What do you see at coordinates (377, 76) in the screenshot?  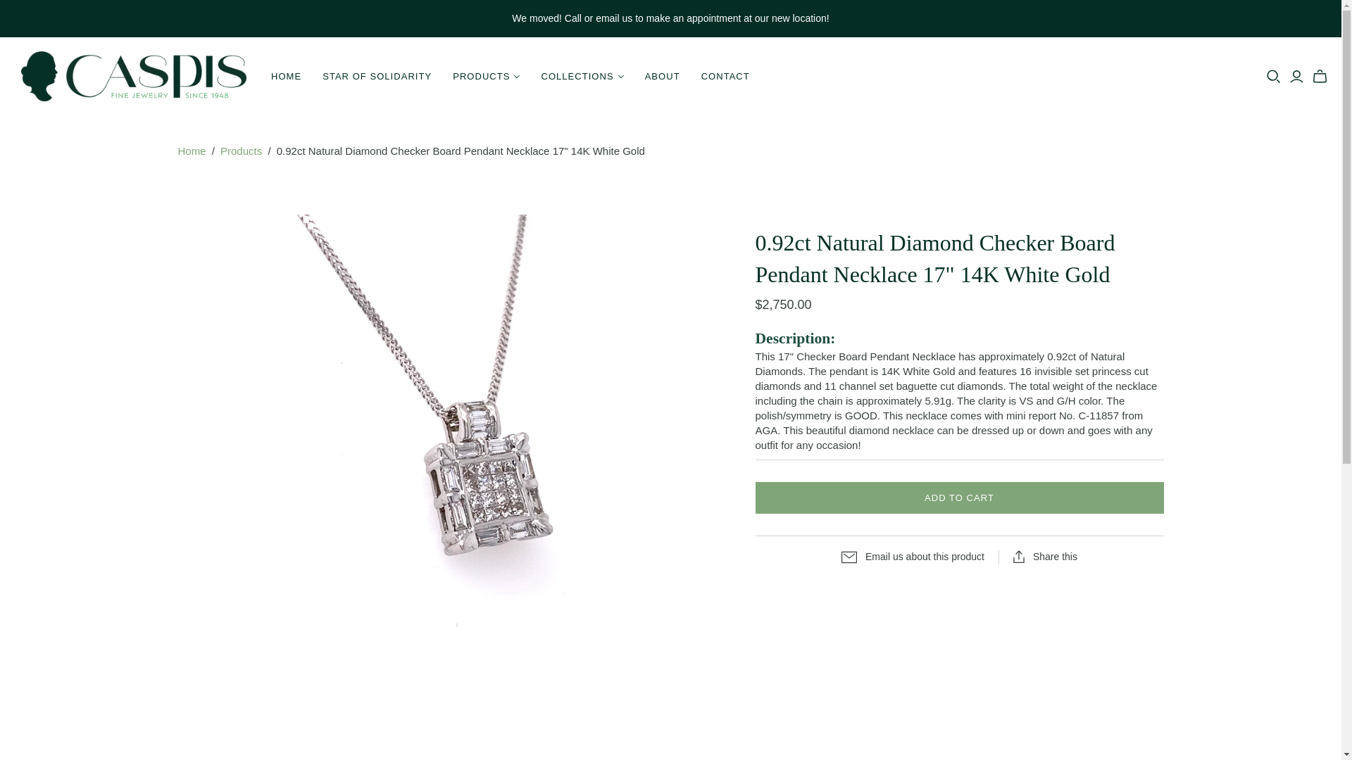 I see `STAR OF SOLIDARITY` at bounding box center [377, 76].